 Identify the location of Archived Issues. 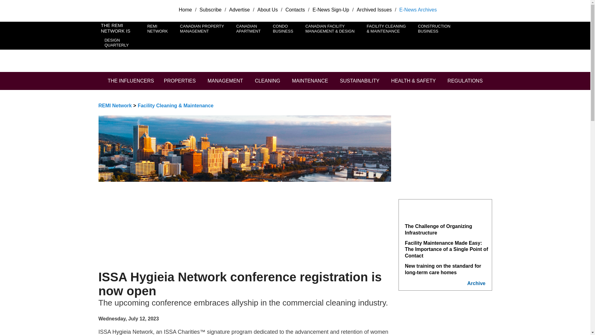
(117, 42).